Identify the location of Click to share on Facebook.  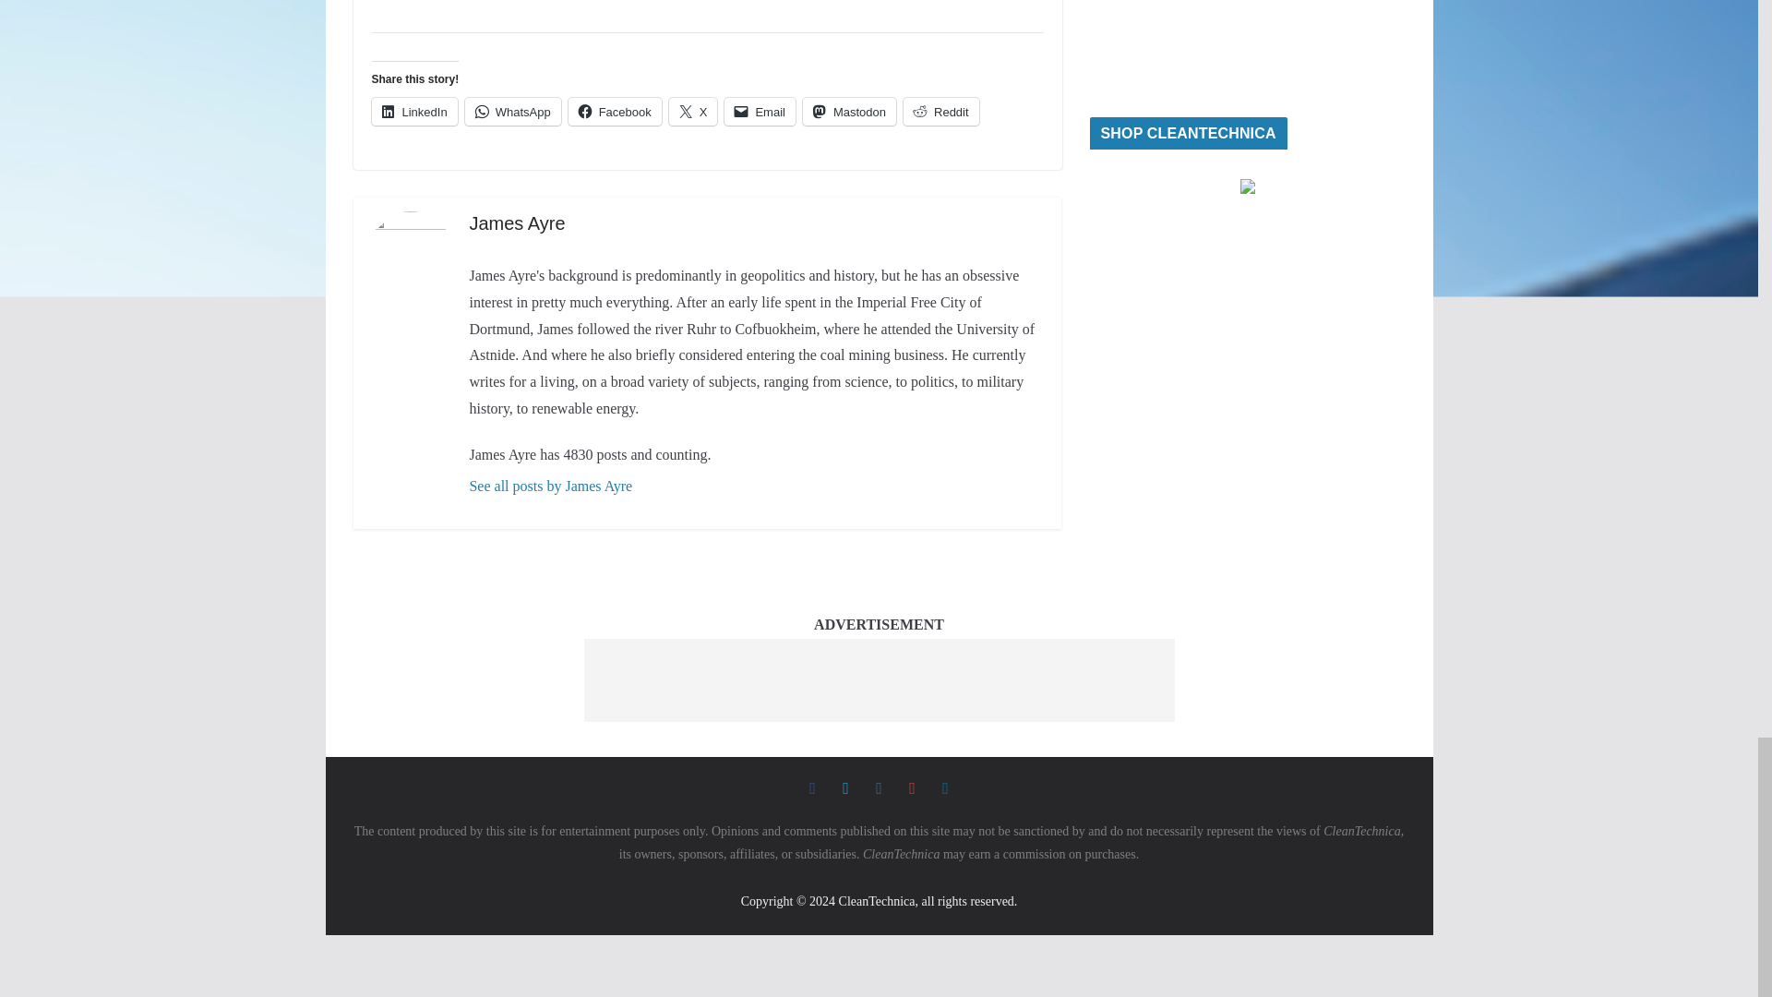
(615, 111).